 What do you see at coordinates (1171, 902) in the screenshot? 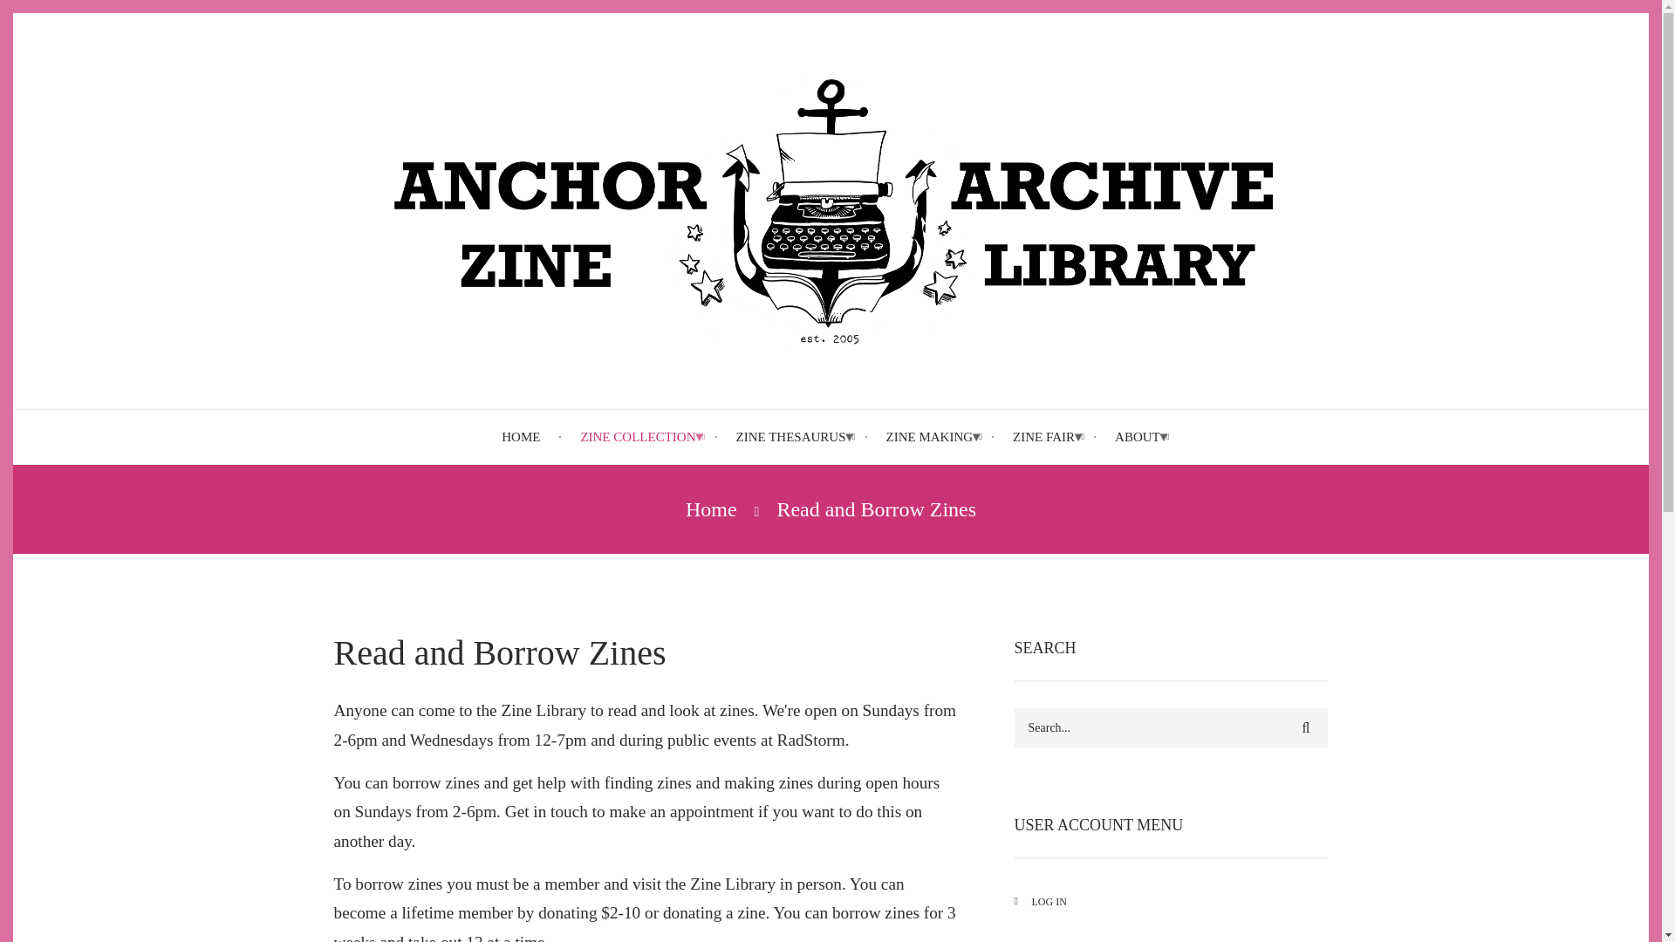
I see `LOG IN` at bounding box center [1171, 902].